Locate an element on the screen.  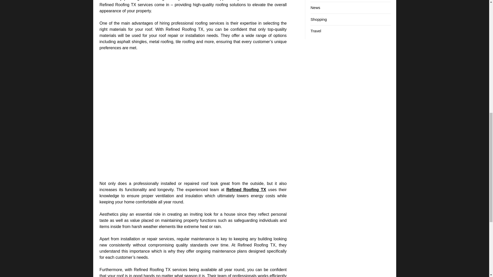
News is located at coordinates (315, 7).